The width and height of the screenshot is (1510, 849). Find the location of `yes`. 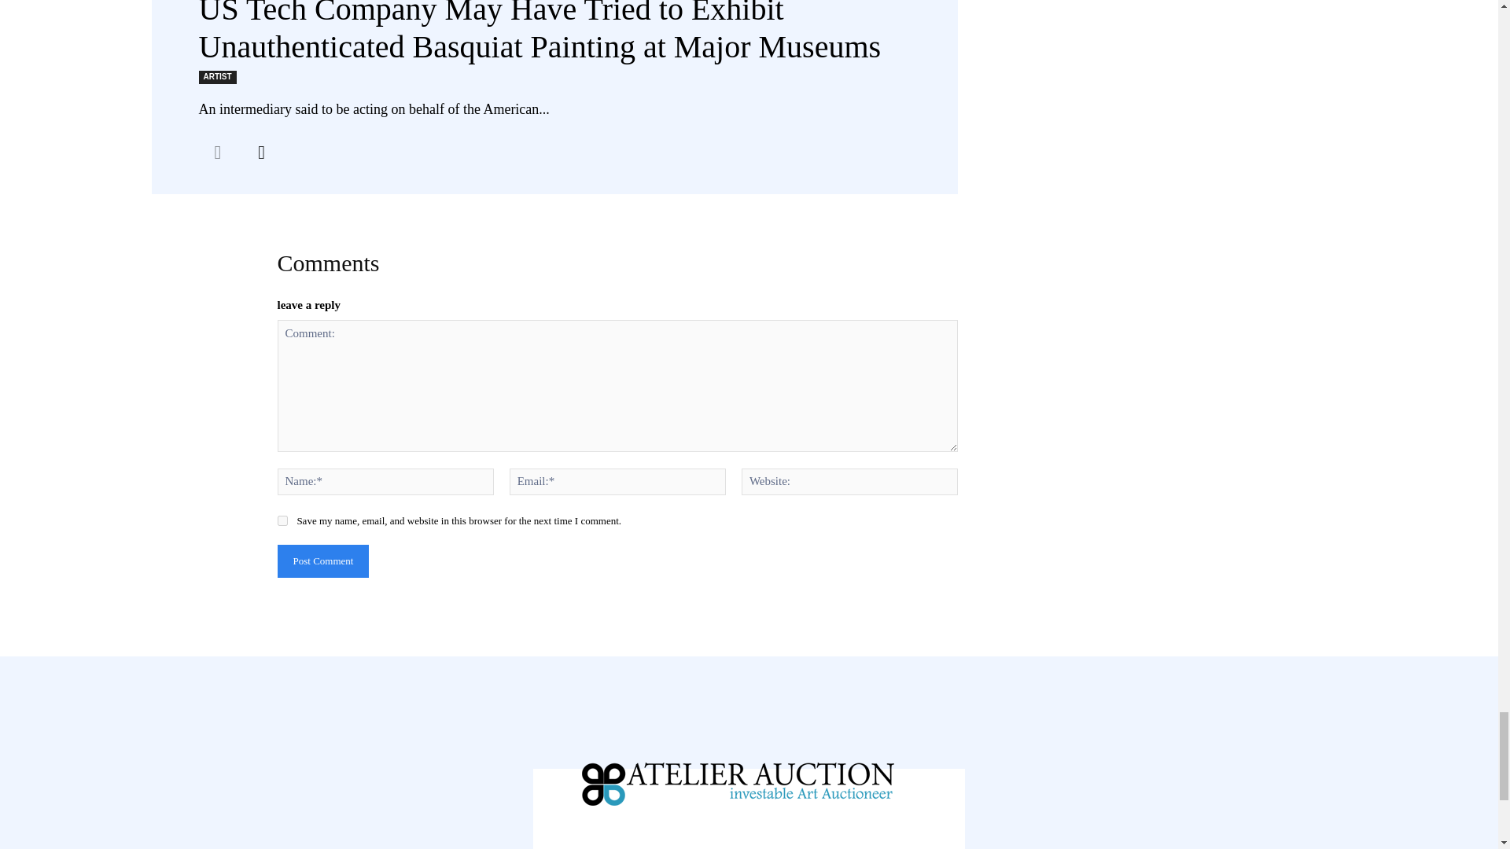

yes is located at coordinates (282, 520).